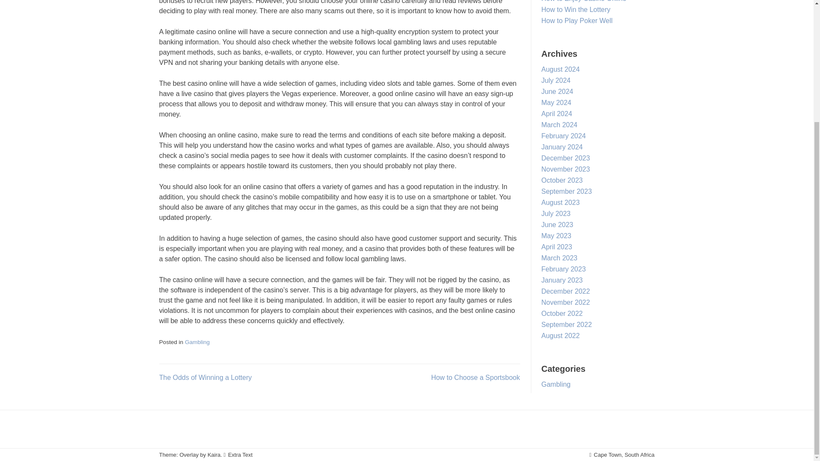 This screenshot has height=461, width=820. I want to click on February 2023, so click(564, 269).